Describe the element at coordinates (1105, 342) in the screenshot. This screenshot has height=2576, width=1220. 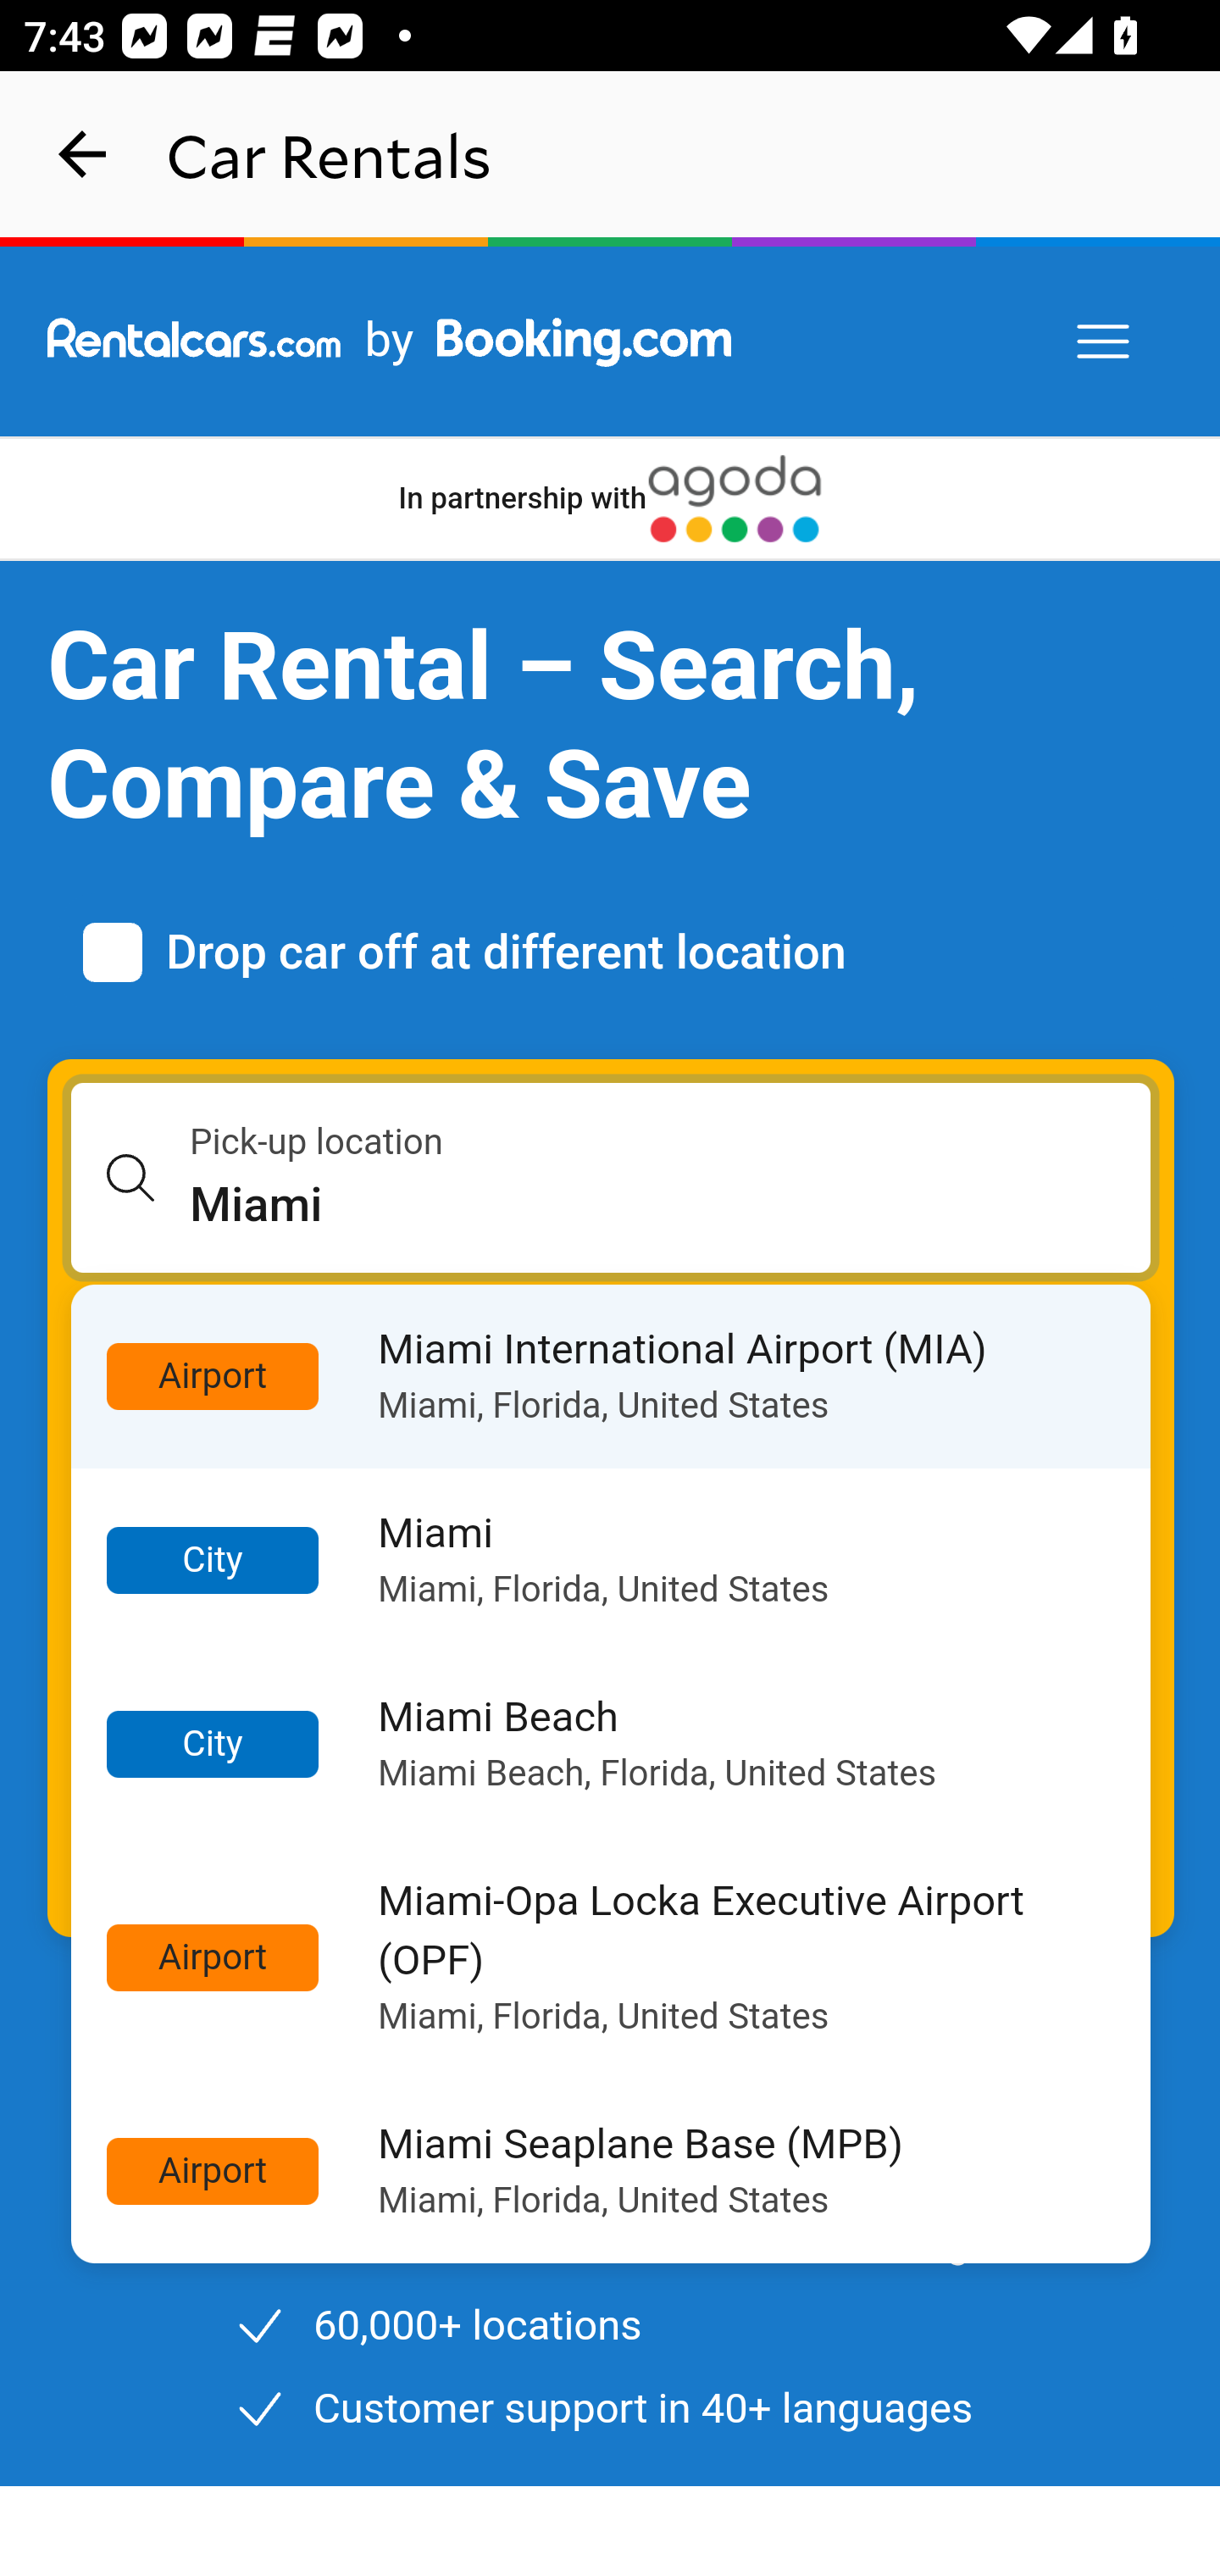
I see `Menu` at that location.